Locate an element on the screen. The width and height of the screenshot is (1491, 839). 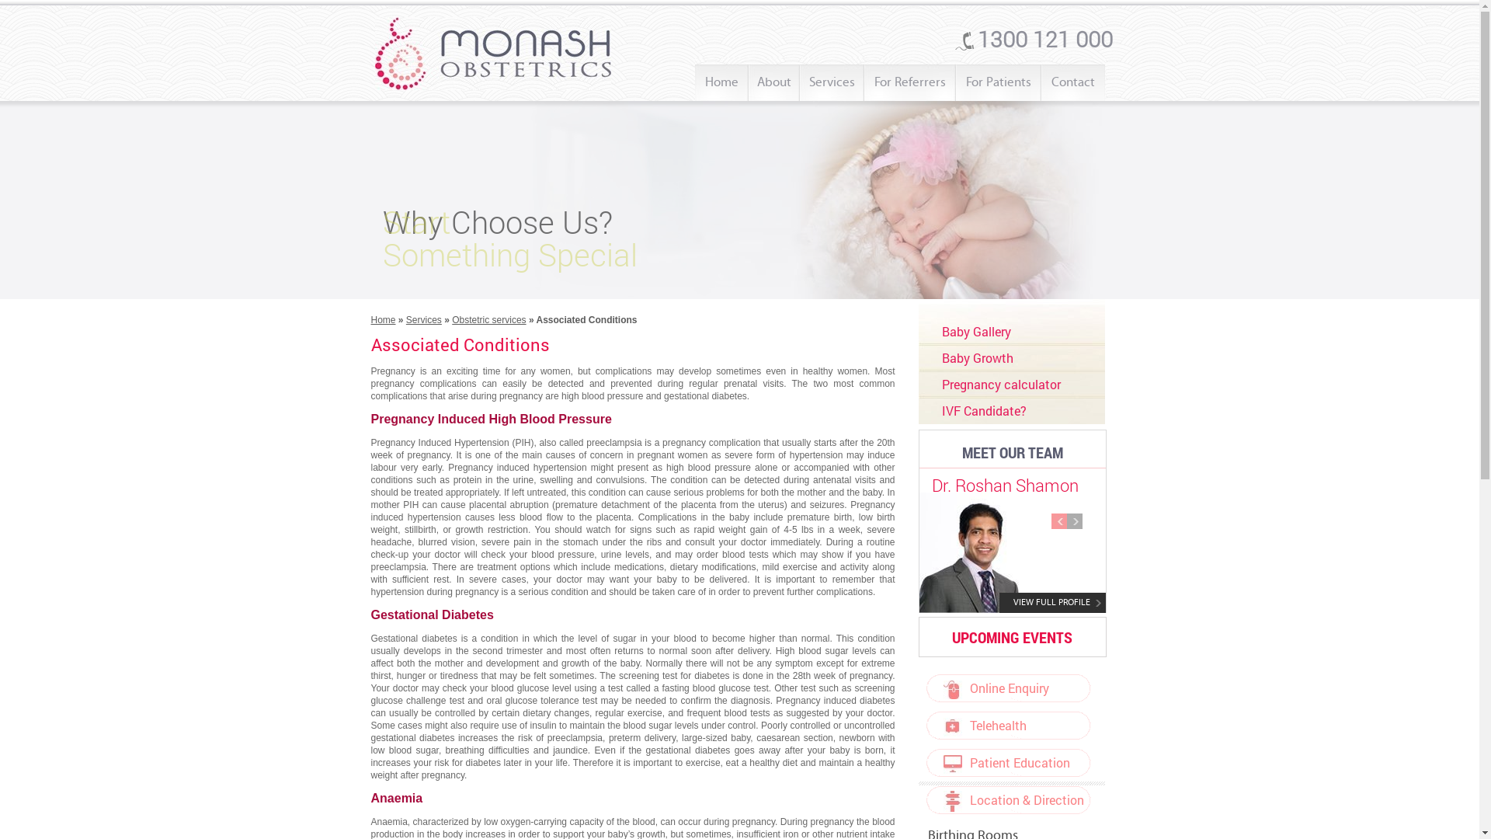
Home is located at coordinates (721, 79).